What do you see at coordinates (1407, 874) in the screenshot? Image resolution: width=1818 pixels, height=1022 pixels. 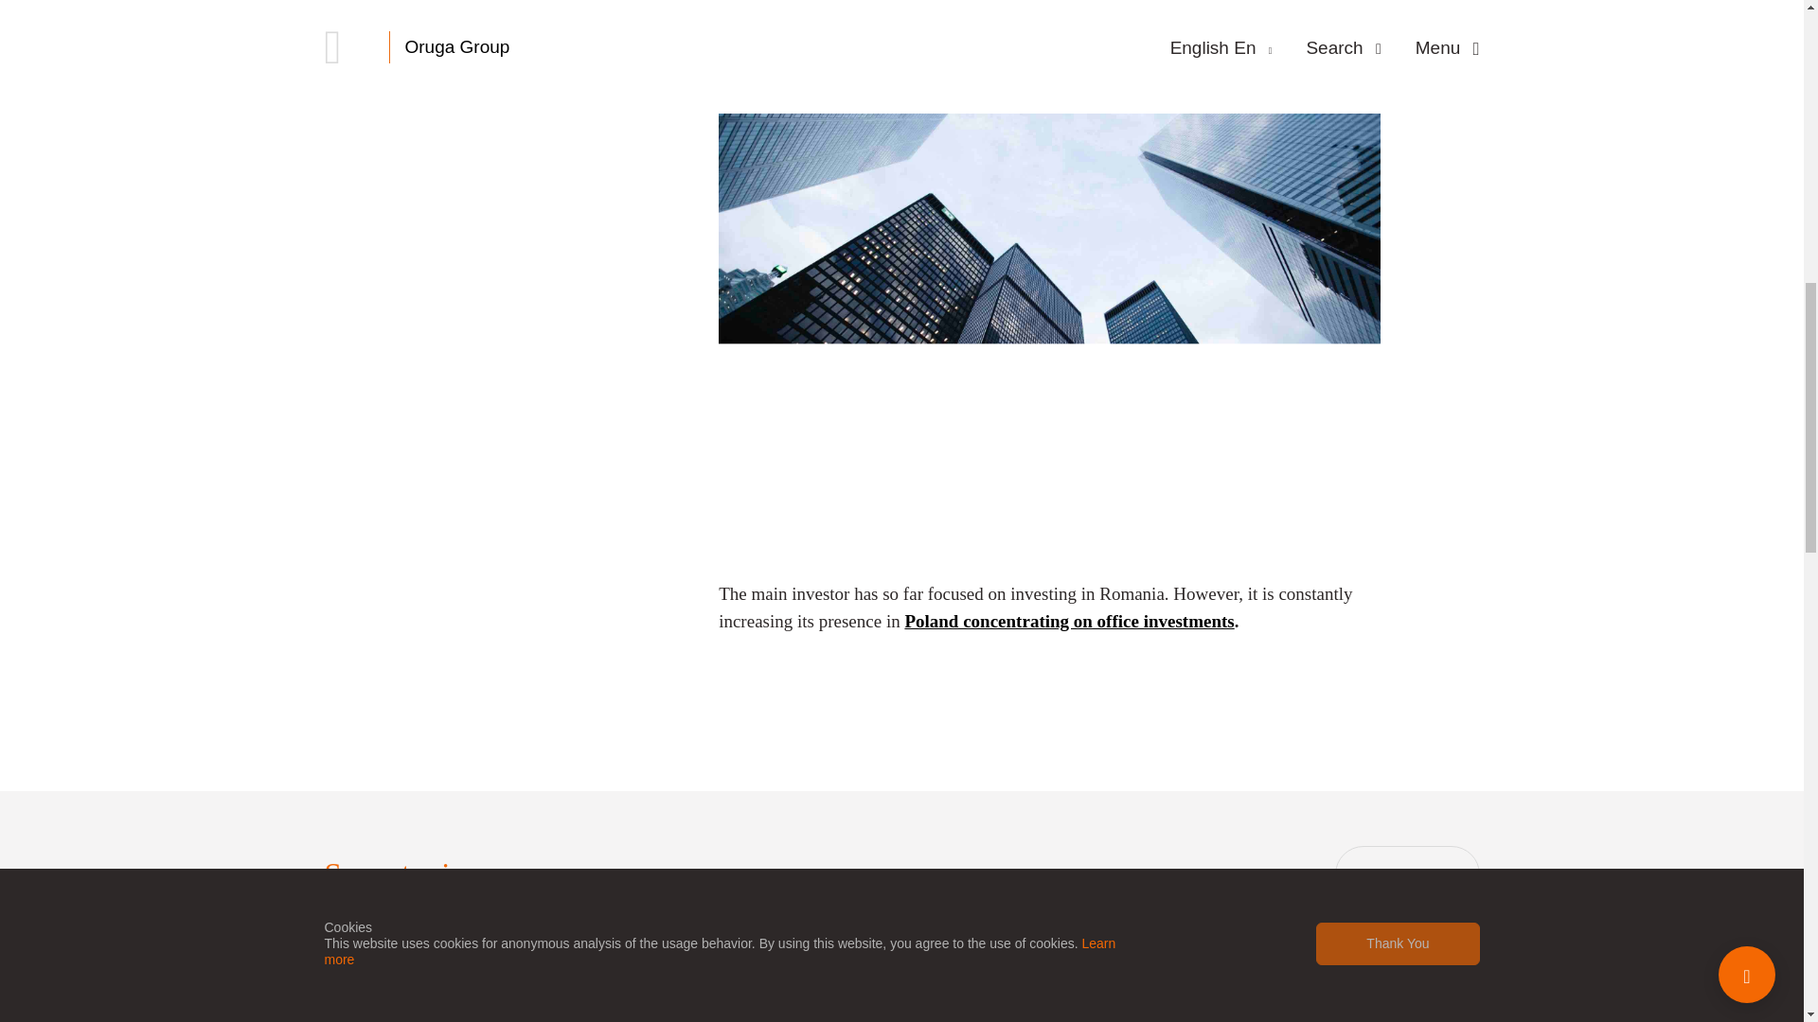 I see `All Insights` at bounding box center [1407, 874].